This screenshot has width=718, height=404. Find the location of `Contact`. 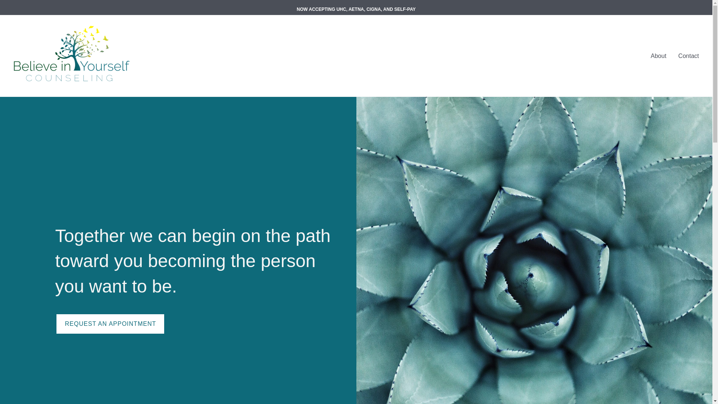

Contact is located at coordinates (688, 56).